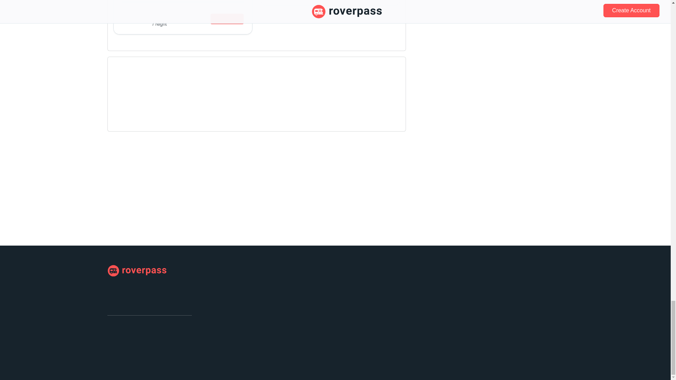 This screenshot has height=380, width=676. What do you see at coordinates (113, 330) in the screenshot?
I see `Facebook` at bounding box center [113, 330].